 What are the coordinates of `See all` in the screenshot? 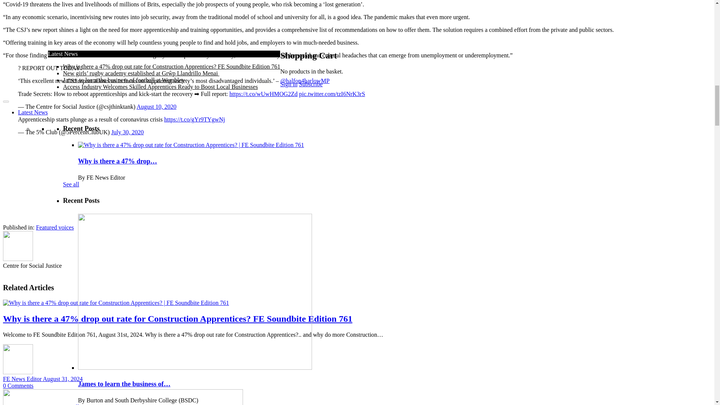 It's located at (71, 105).